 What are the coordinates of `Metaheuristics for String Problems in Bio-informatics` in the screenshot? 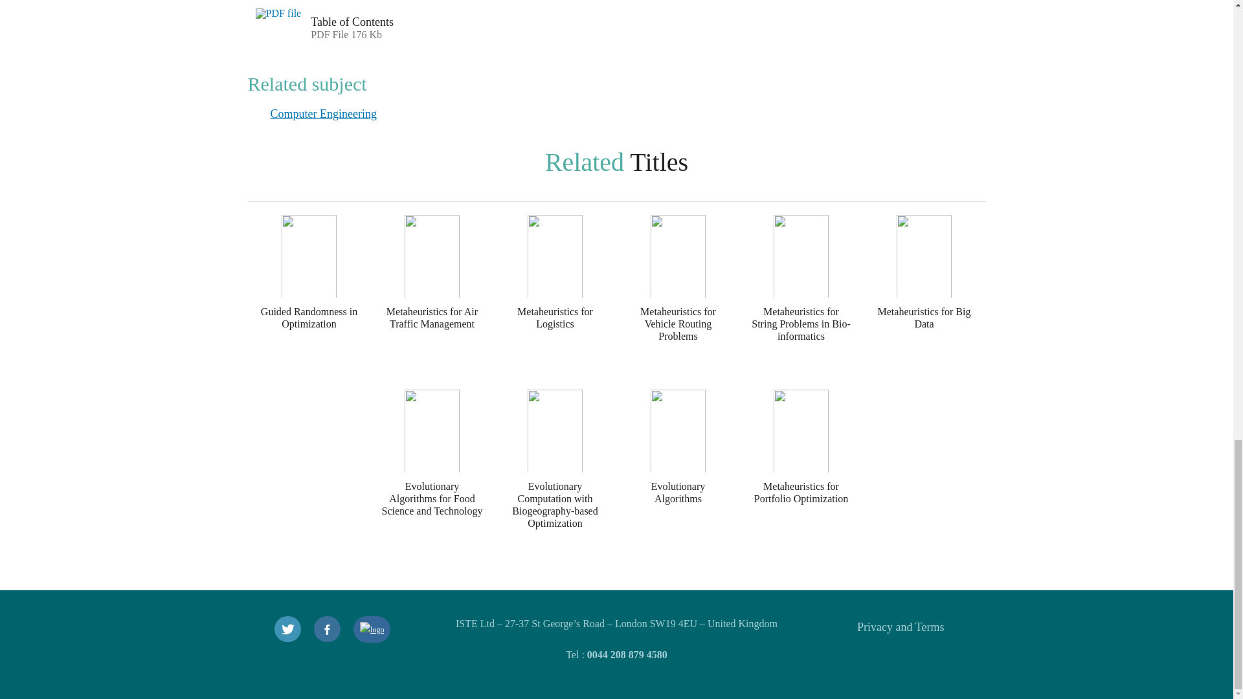 It's located at (801, 302).